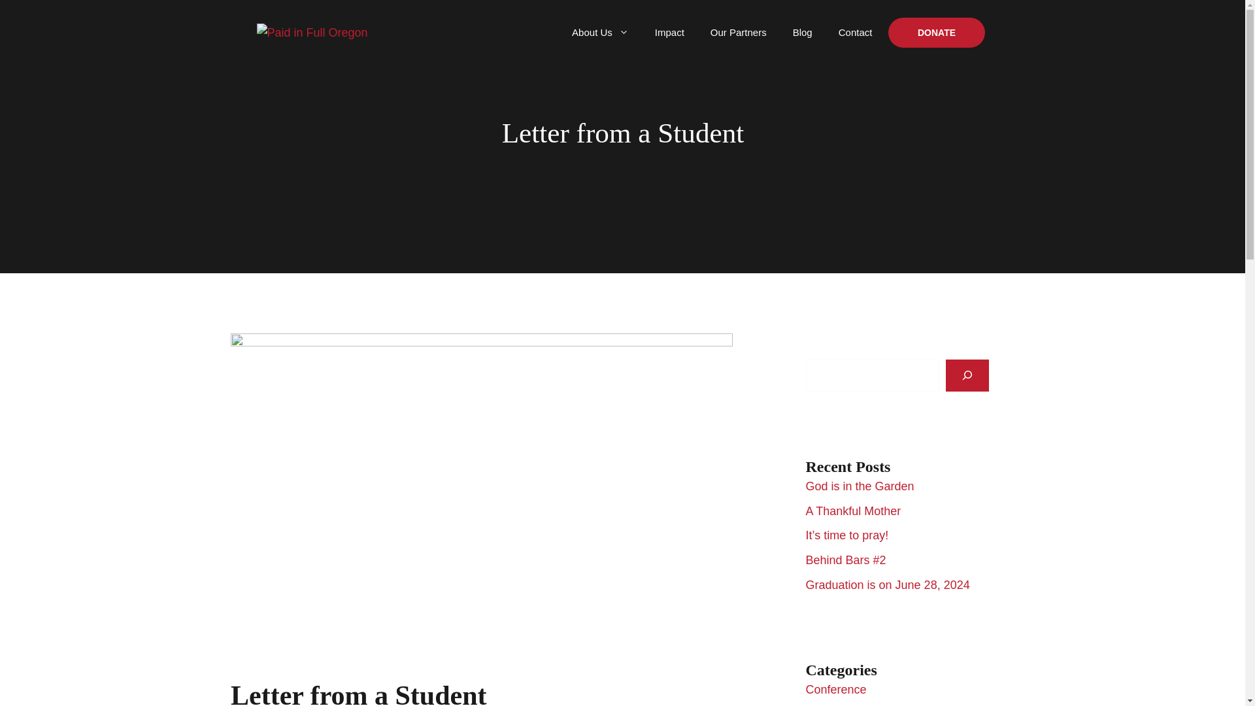 The image size is (1255, 706). Describe the element at coordinates (600, 33) in the screenshot. I see `About Us` at that location.